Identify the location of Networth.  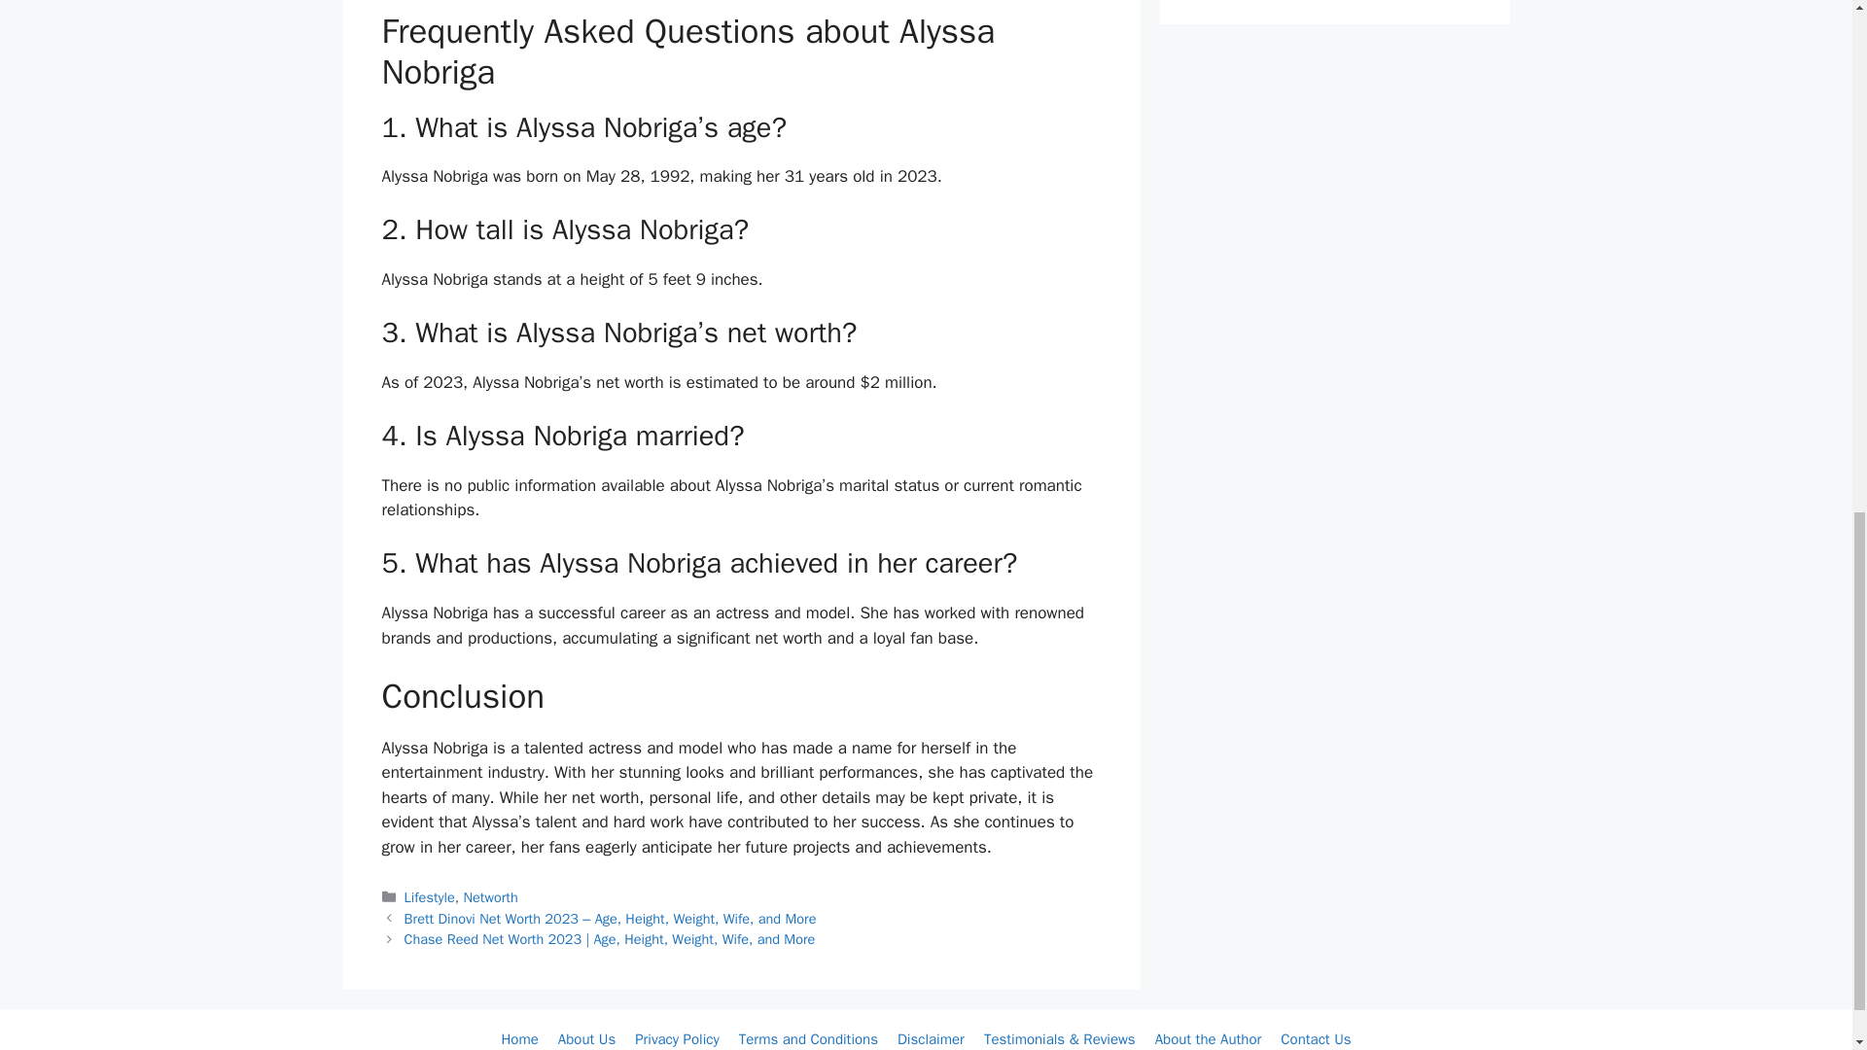
(490, 896).